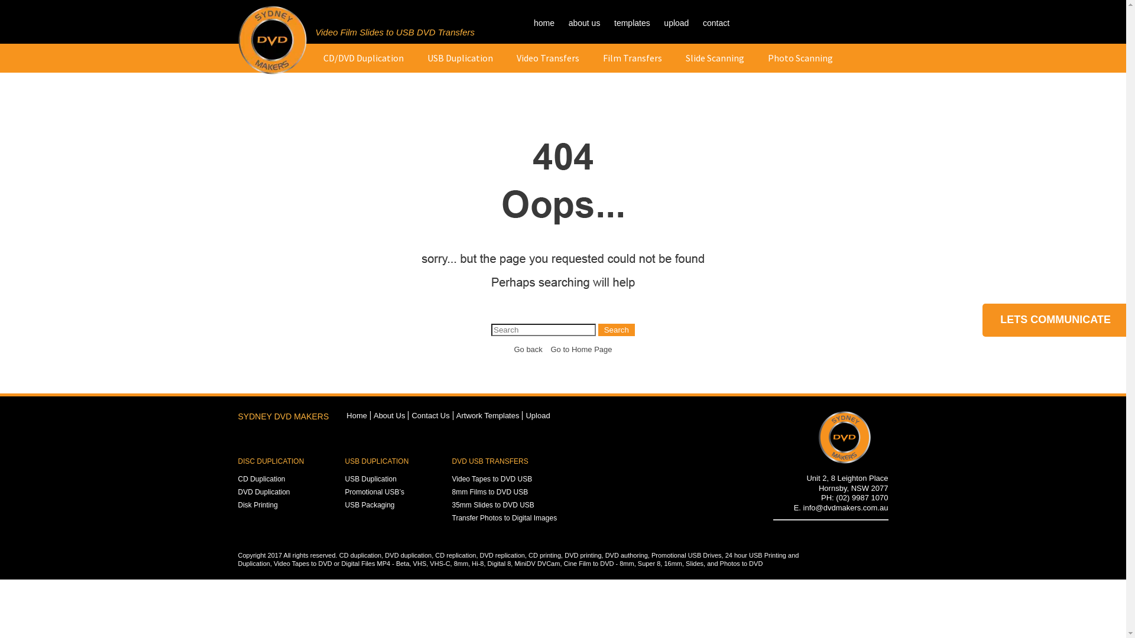 The height and width of the screenshot is (638, 1135). I want to click on CD/DVD Duplication, so click(363, 58).